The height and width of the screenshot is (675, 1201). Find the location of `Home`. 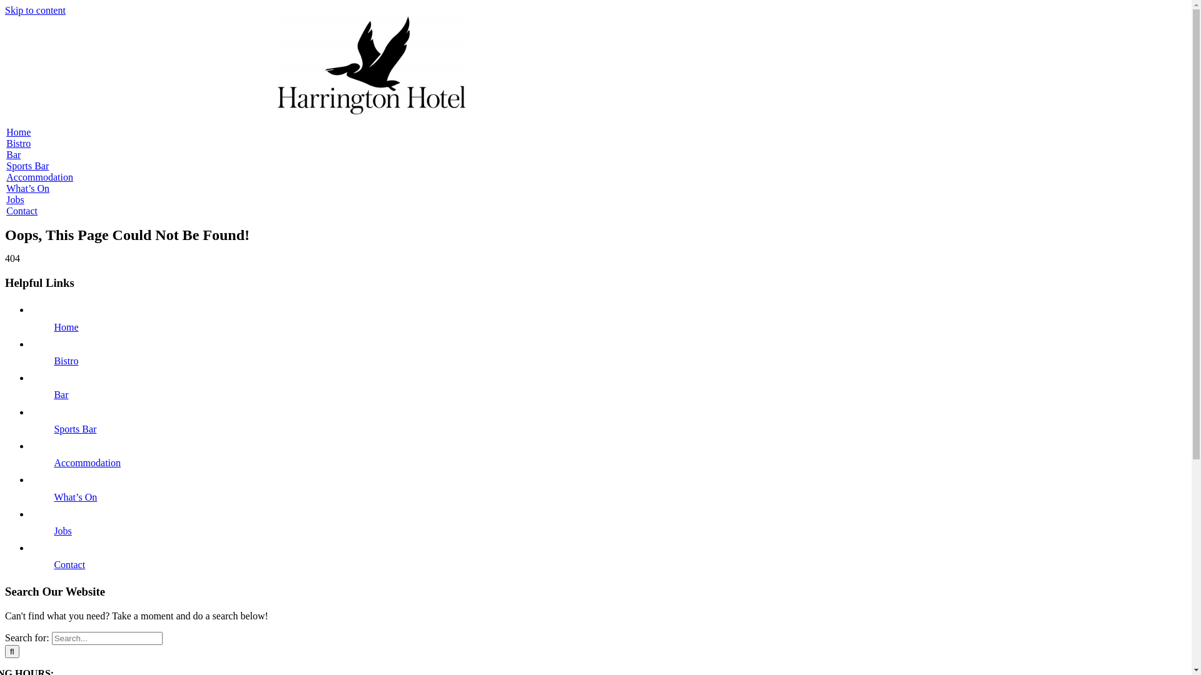

Home is located at coordinates (19, 132).